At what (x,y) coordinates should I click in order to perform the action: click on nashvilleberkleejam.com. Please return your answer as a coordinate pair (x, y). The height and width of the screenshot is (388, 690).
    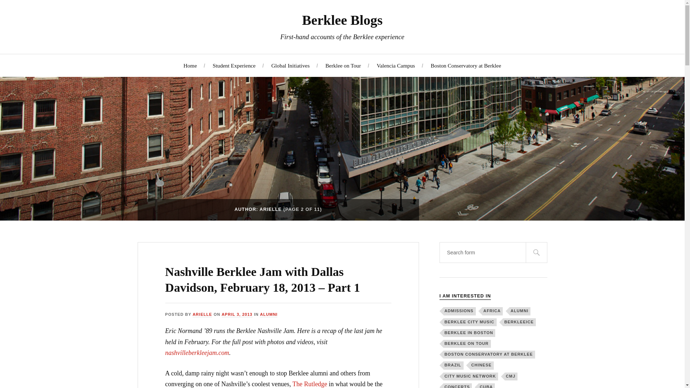
    Looking at the image, I should click on (197, 353).